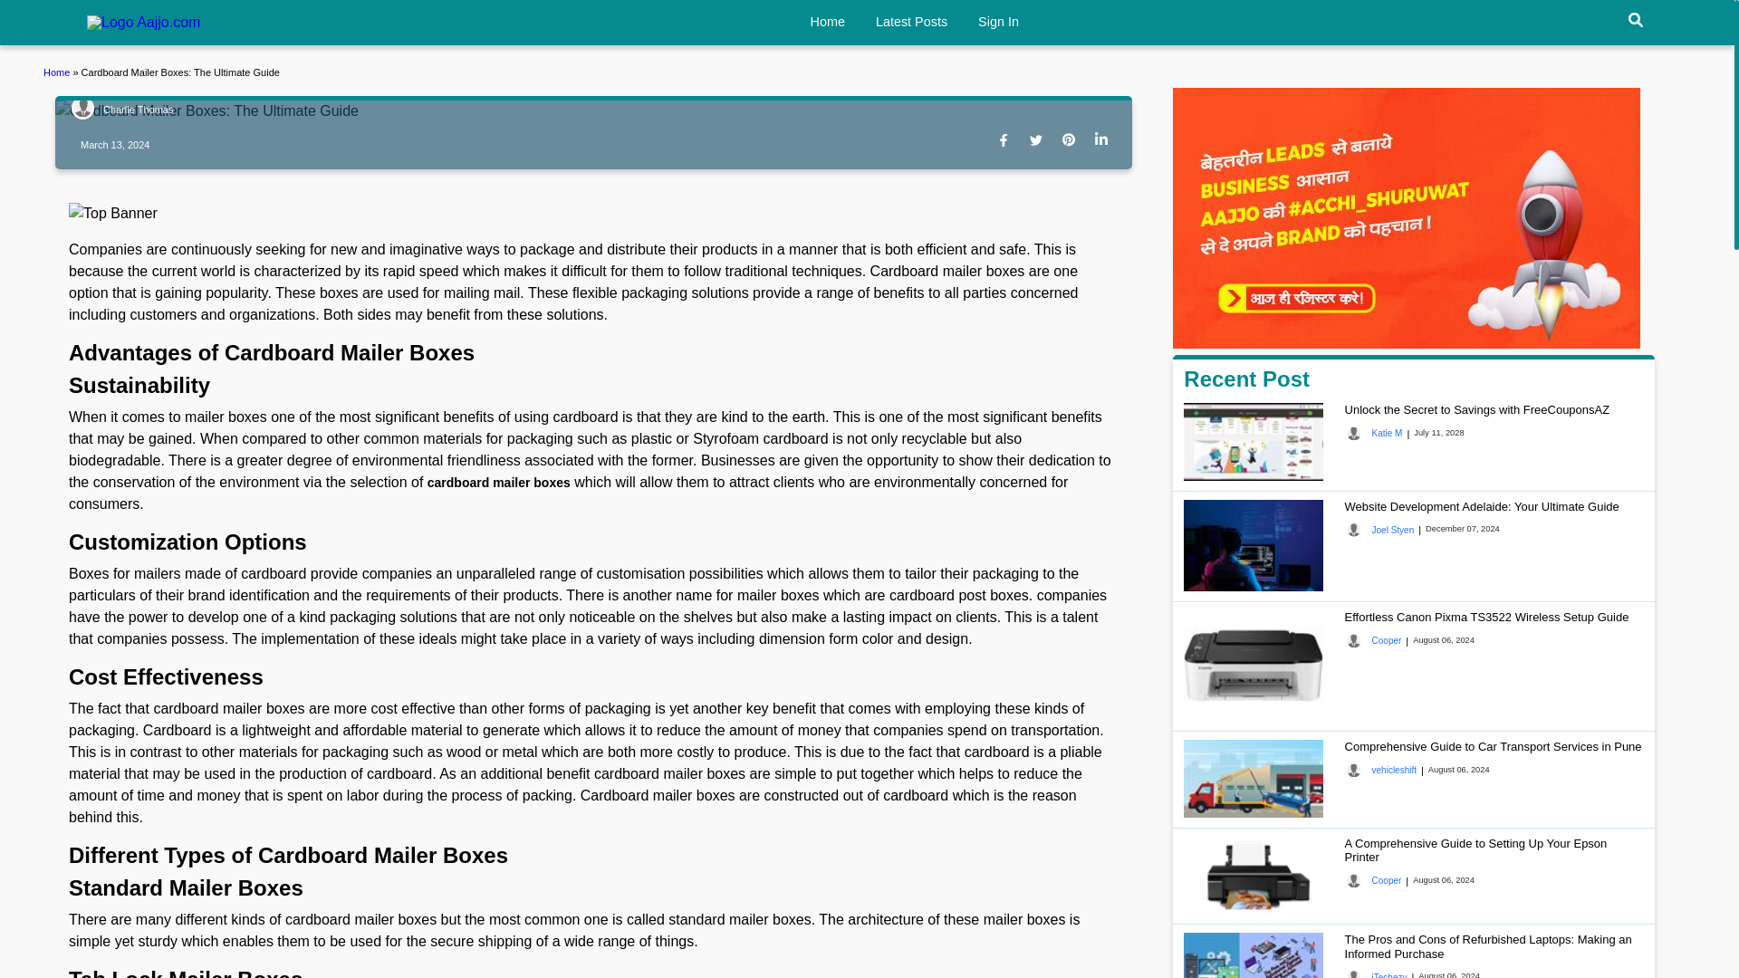 The image size is (1739, 978). Describe the element at coordinates (1007, 141) in the screenshot. I see `facebook` at that location.